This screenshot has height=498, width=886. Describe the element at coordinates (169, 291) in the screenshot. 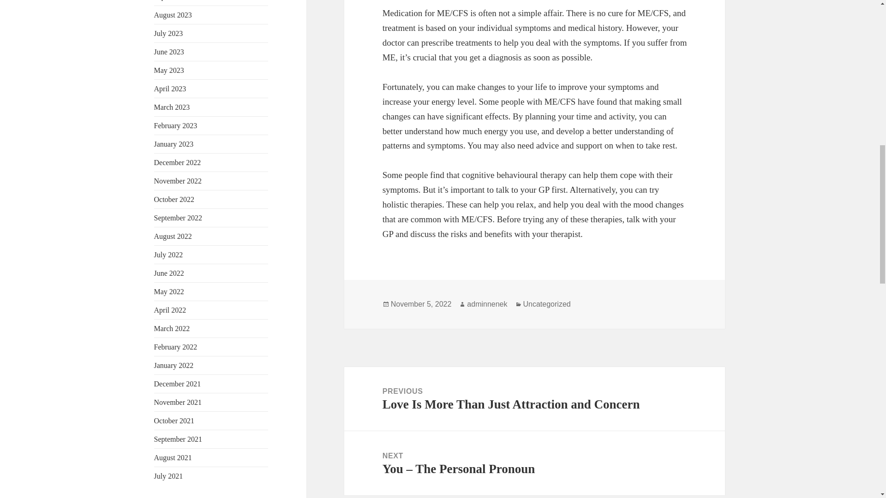

I see `May 2022` at that location.